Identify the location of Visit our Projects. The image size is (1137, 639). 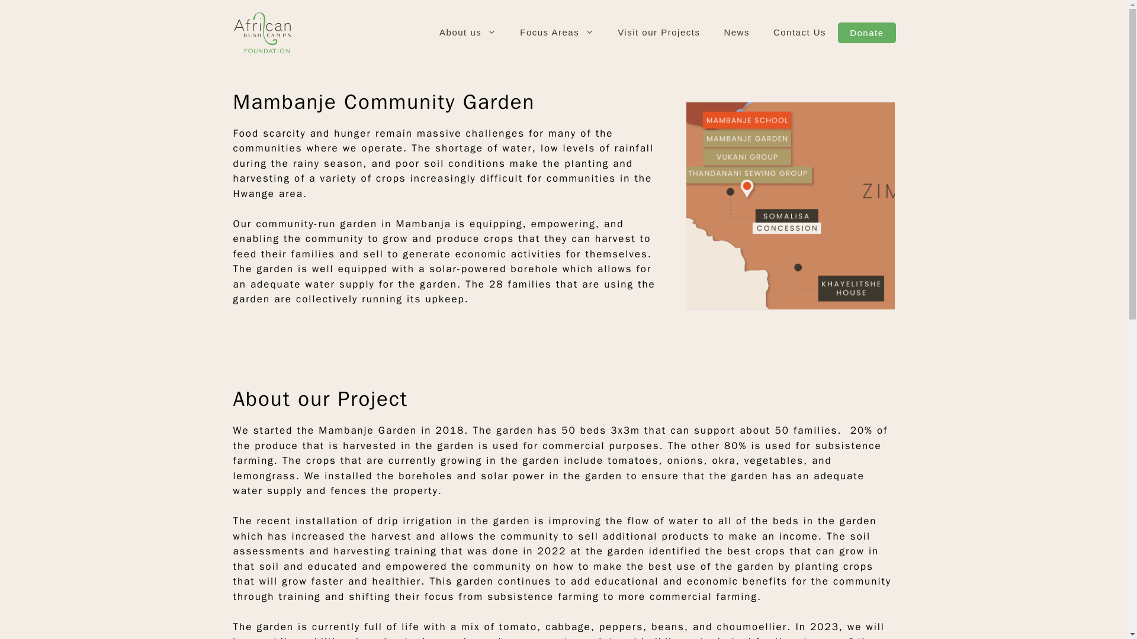
(659, 32).